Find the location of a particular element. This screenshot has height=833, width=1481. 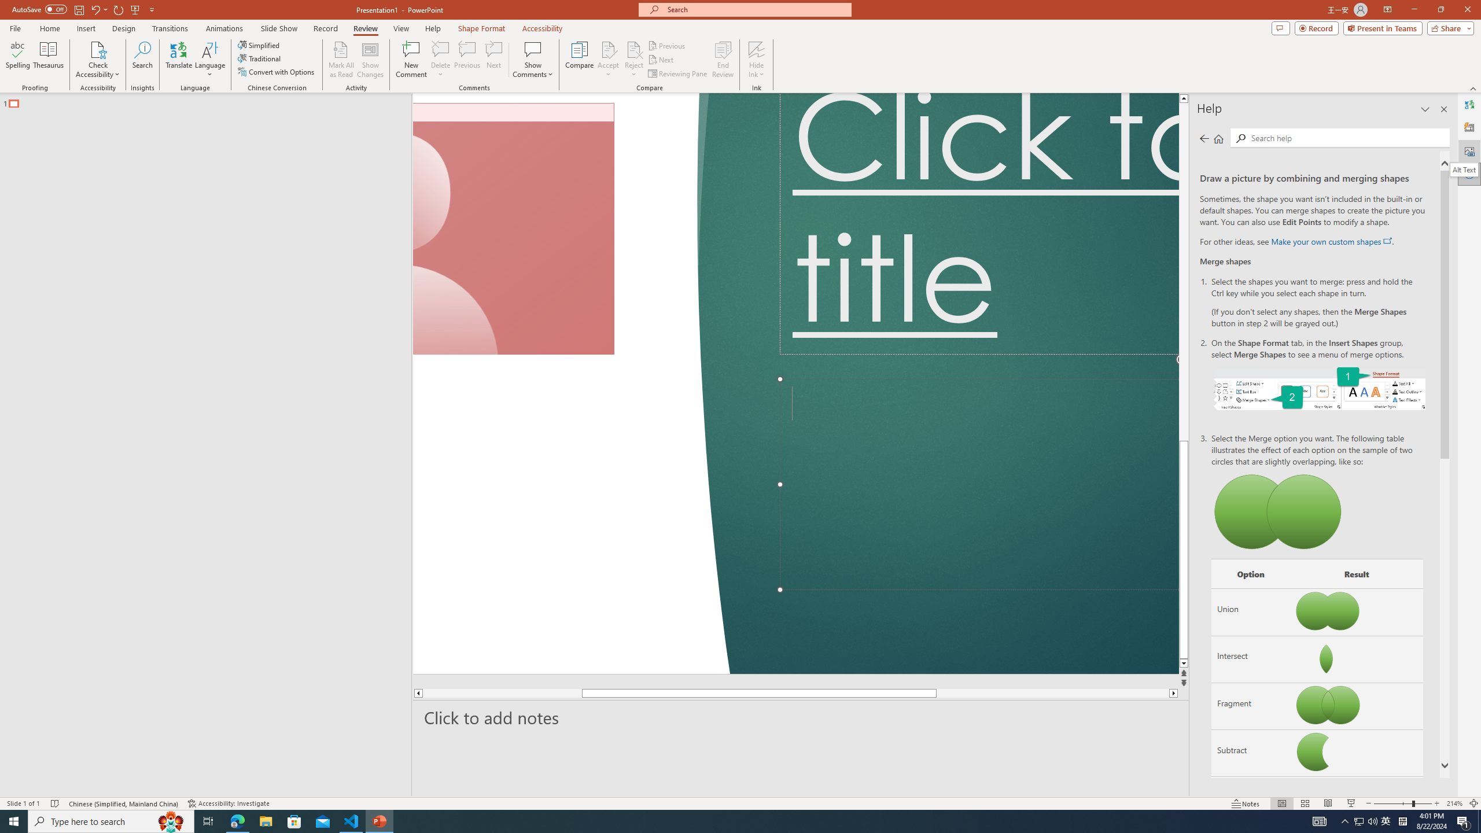

Save is located at coordinates (79, 9).